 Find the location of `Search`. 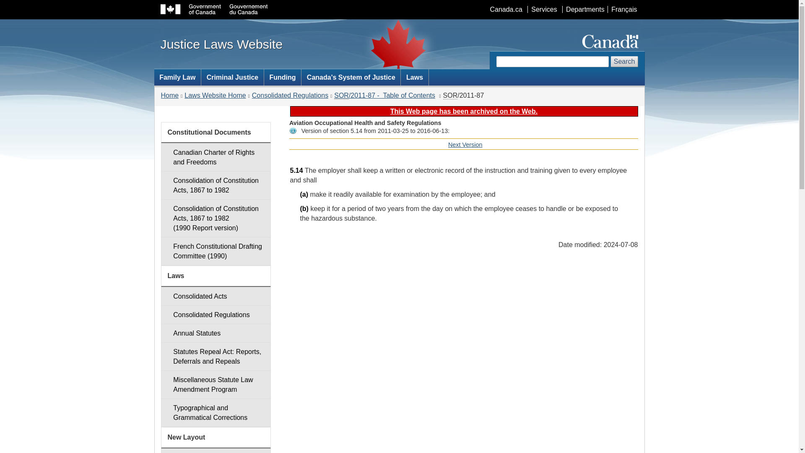

Search is located at coordinates (625, 61).